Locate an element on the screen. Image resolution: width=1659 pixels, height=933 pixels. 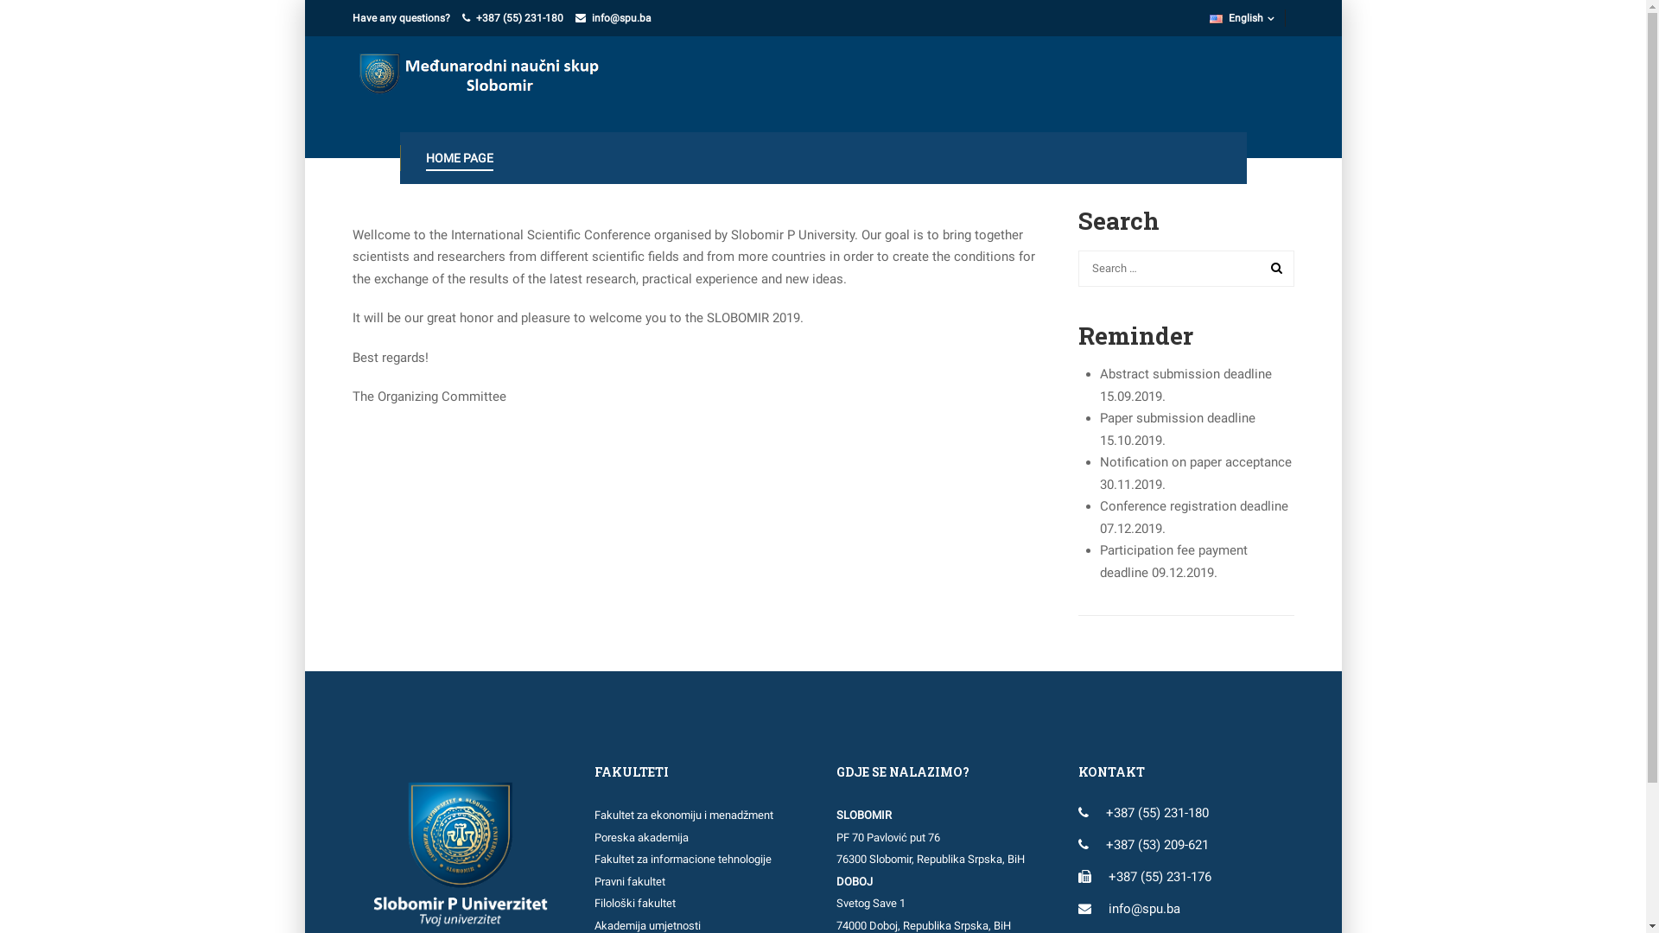
info@spu.ba is located at coordinates (620, 18).